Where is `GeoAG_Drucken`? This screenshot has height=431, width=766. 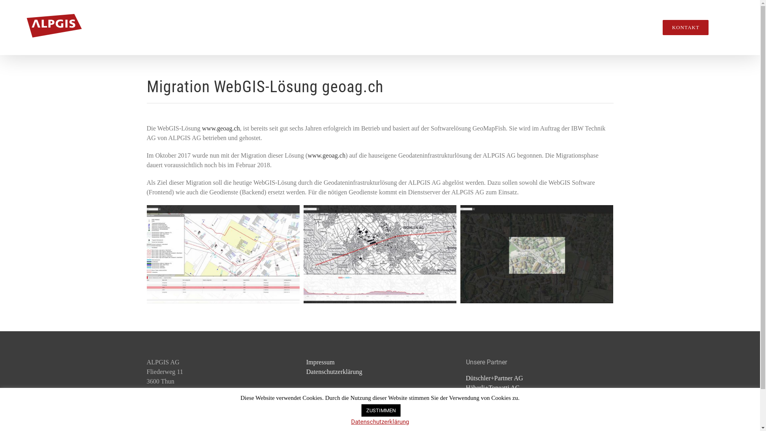 GeoAG_Drucken is located at coordinates (537, 254).